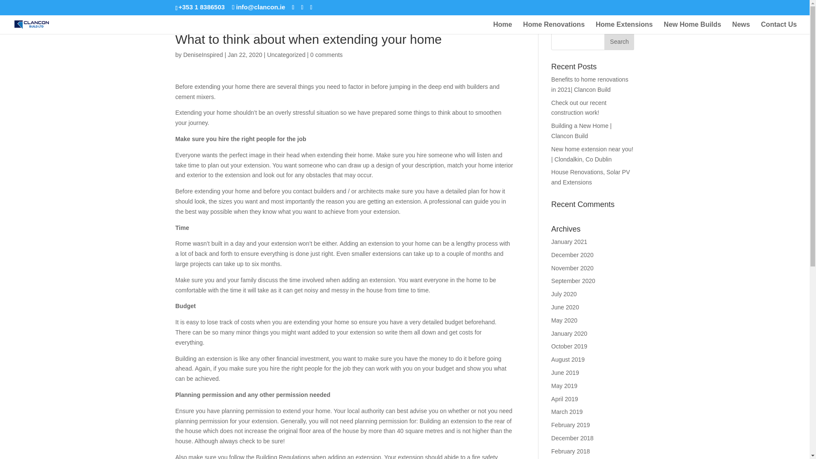  What do you see at coordinates (573, 280) in the screenshot?
I see `September 2020` at bounding box center [573, 280].